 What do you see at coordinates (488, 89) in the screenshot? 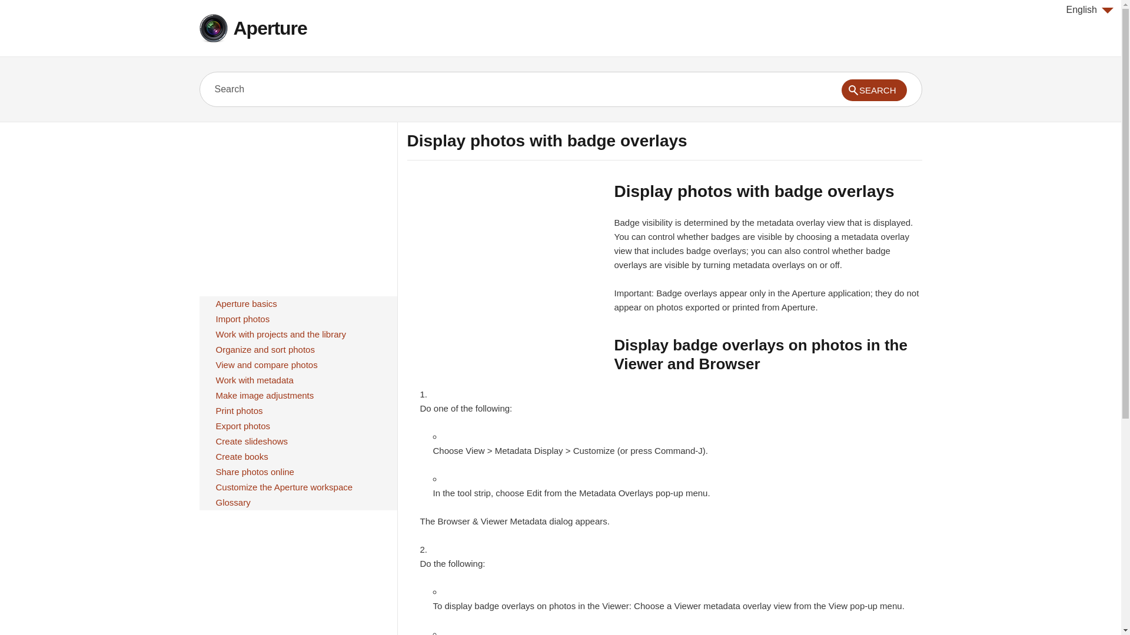
I see `Search` at bounding box center [488, 89].